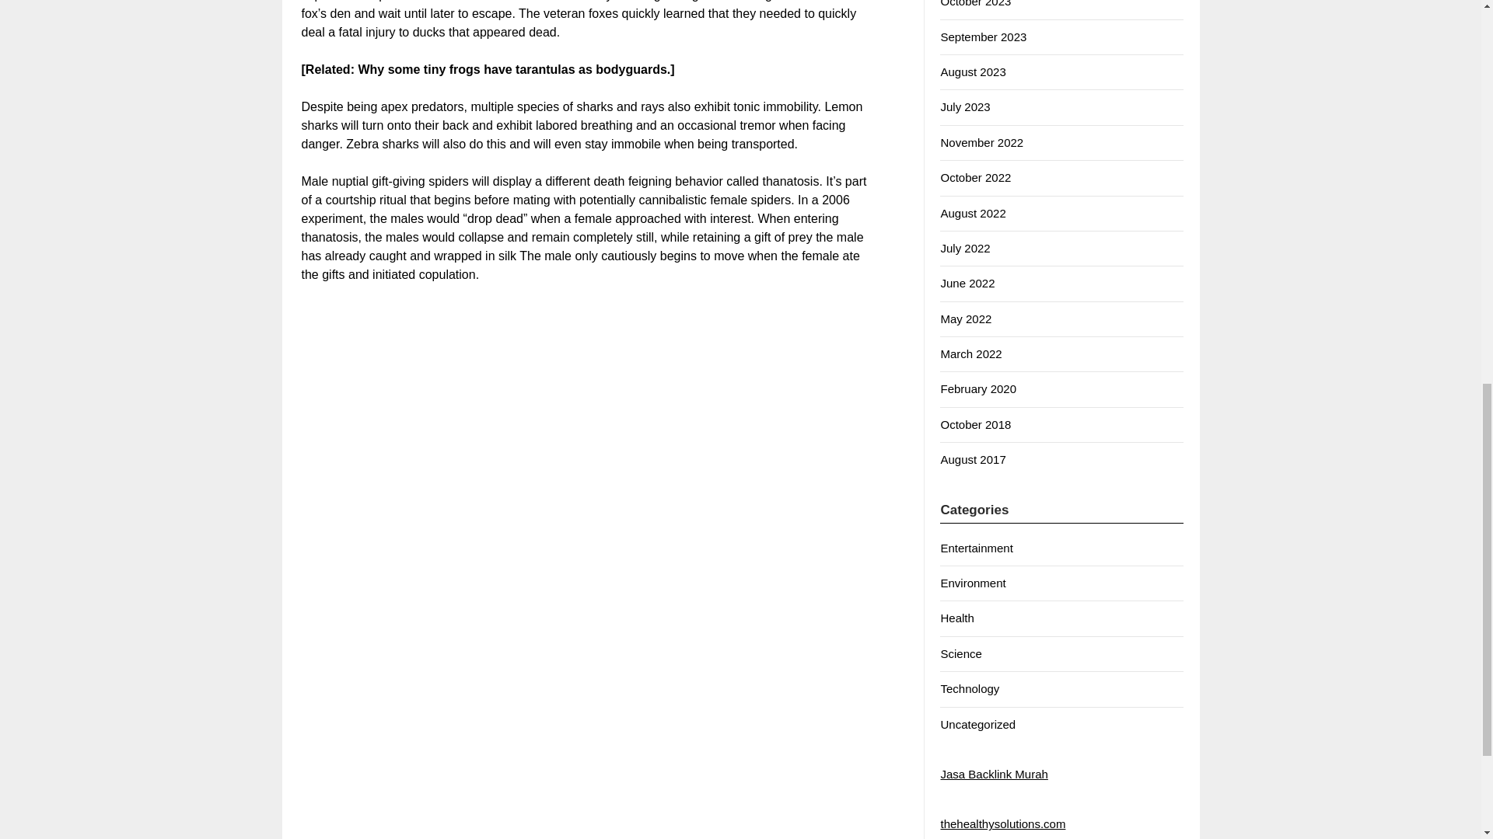  I want to click on October 2022, so click(975, 177).